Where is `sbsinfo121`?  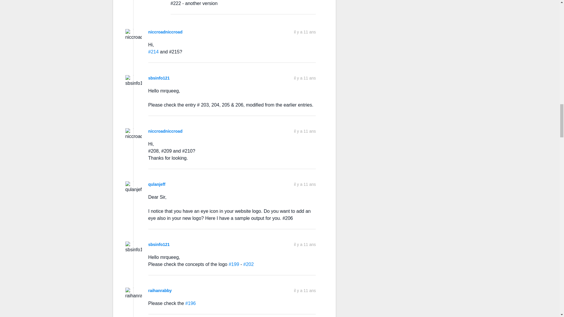
sbsinfo121 is located at coordinates (159, 78).